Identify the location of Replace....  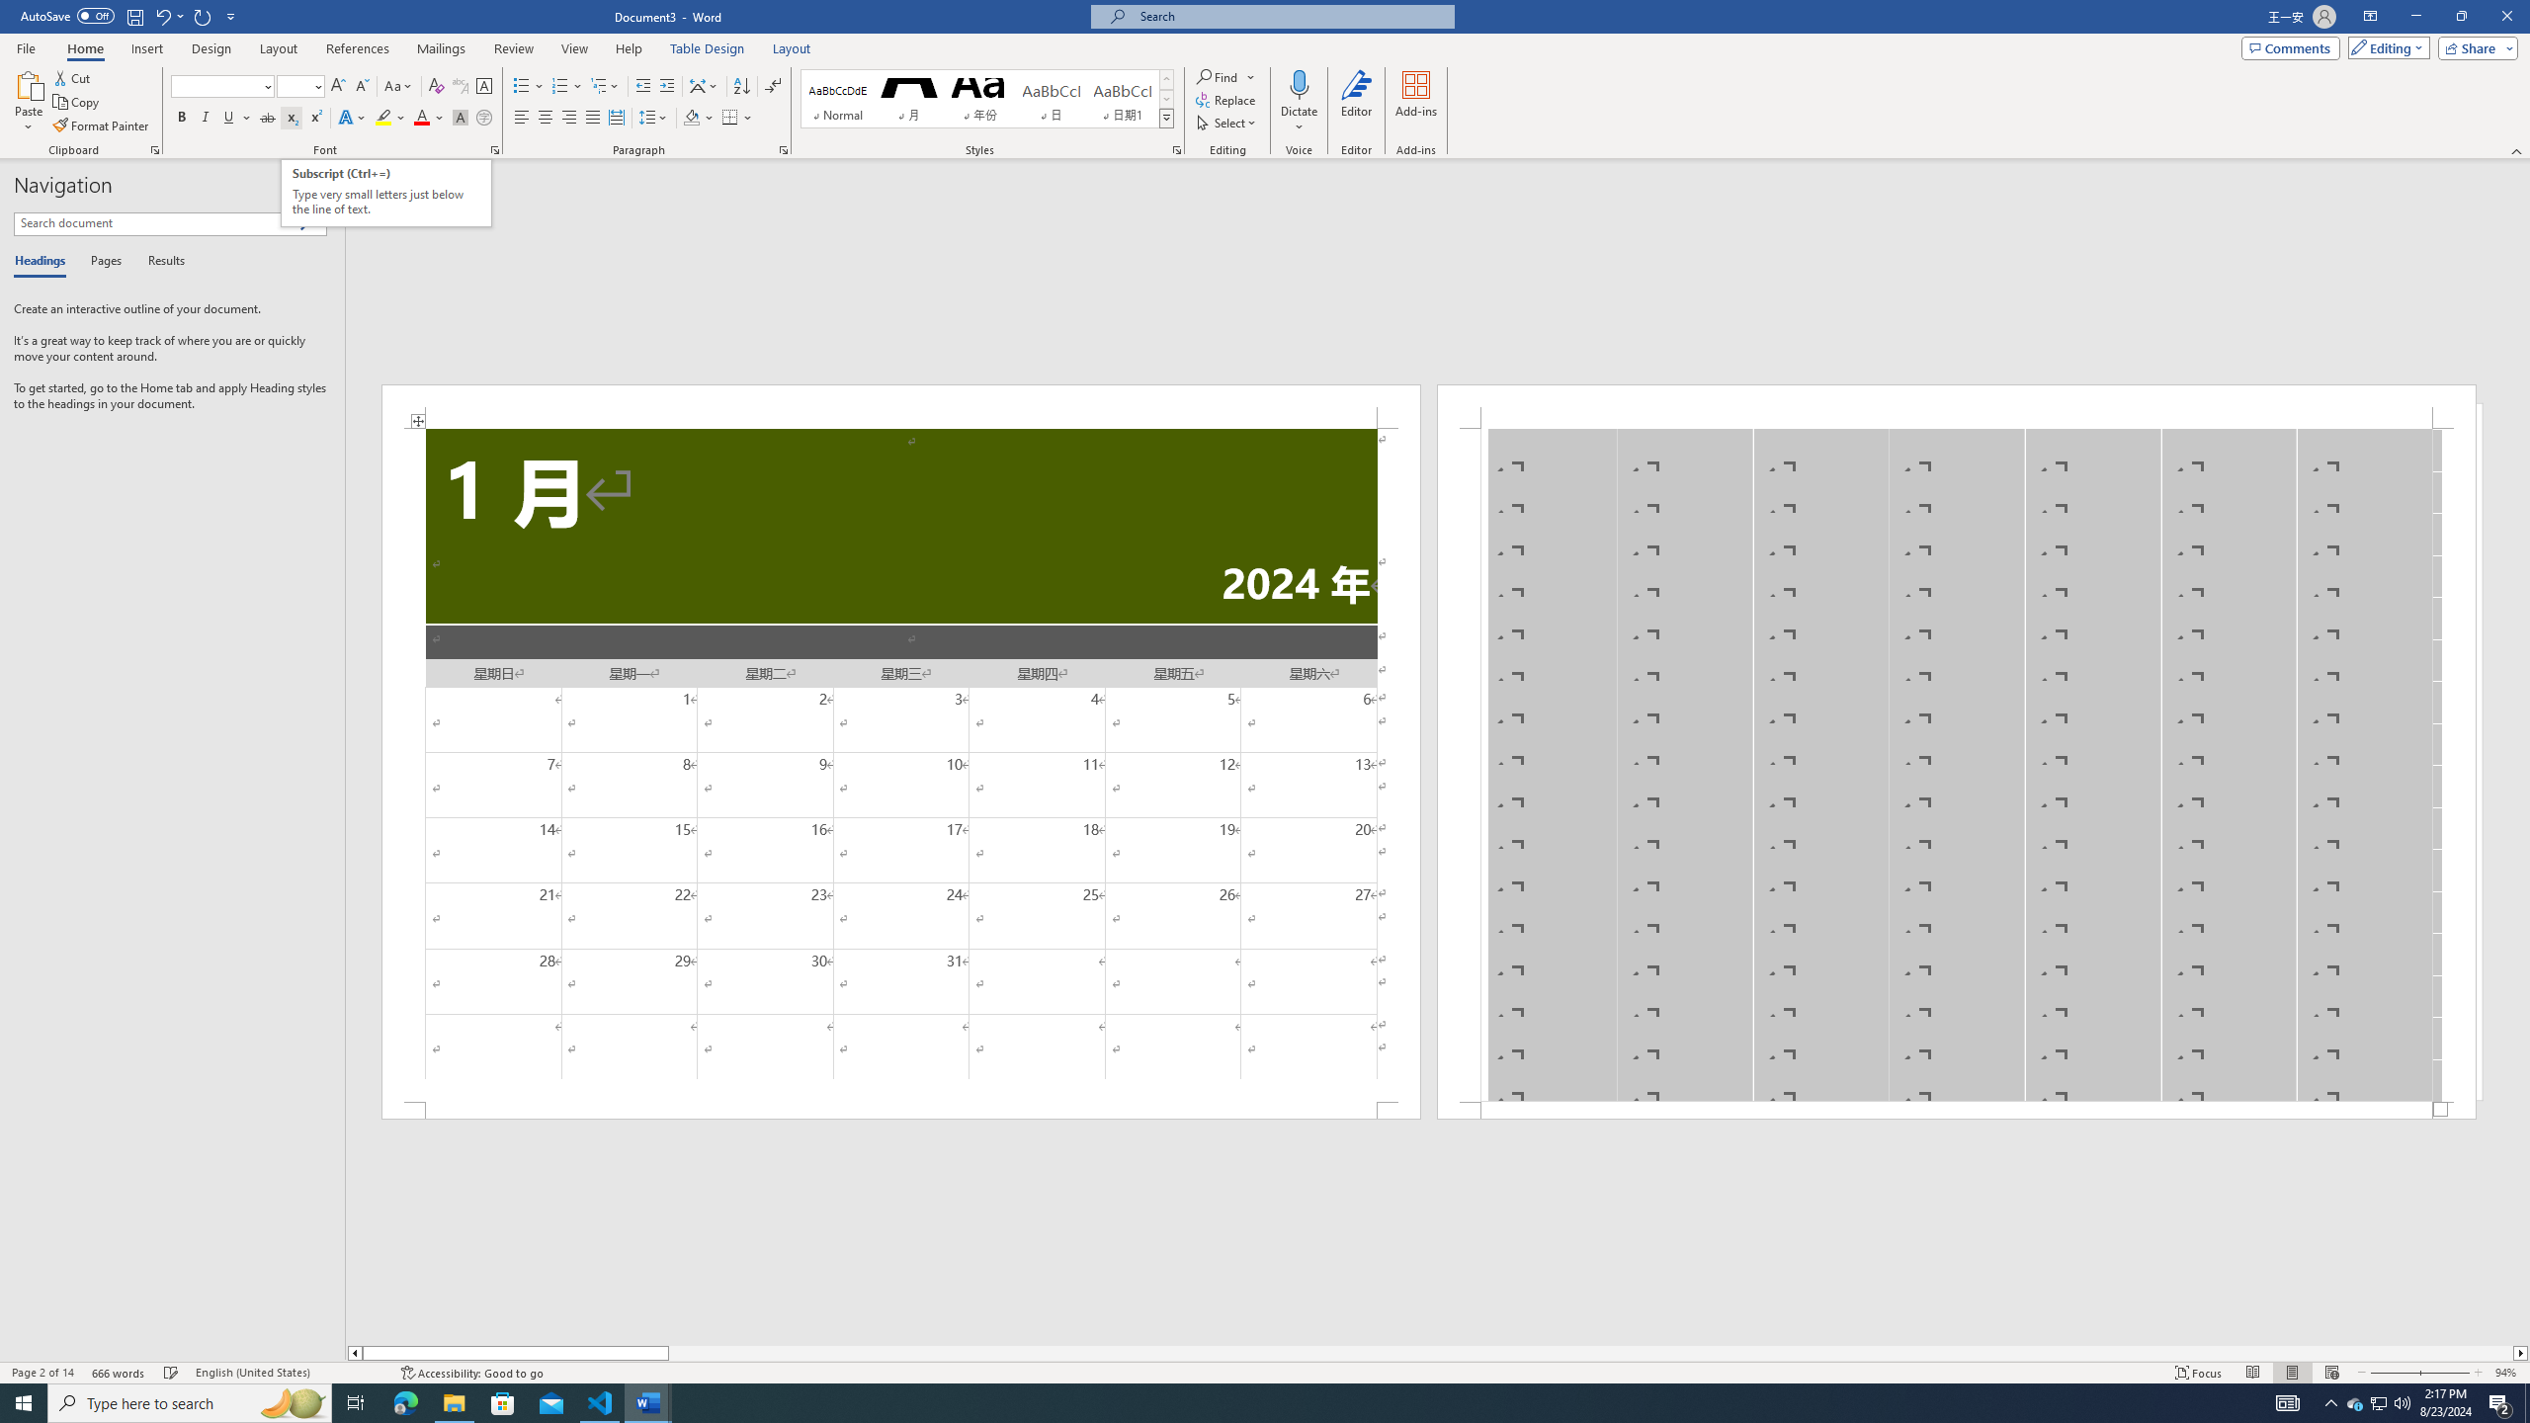
(1226, 99).